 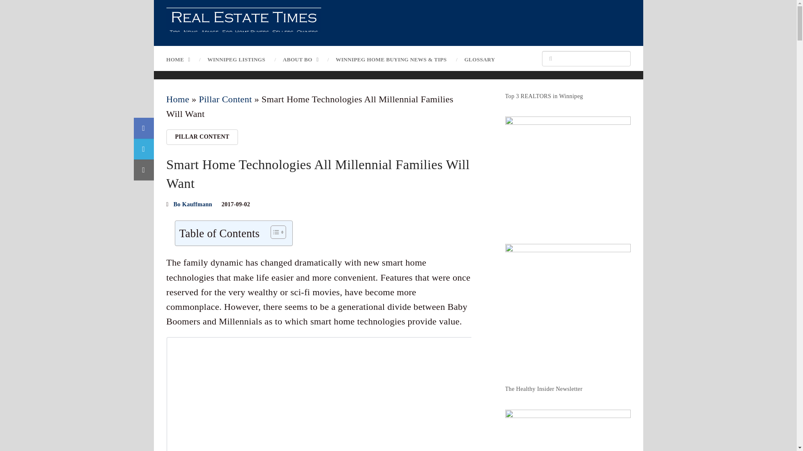 I want to click on Home, so click(x=178, y=99).